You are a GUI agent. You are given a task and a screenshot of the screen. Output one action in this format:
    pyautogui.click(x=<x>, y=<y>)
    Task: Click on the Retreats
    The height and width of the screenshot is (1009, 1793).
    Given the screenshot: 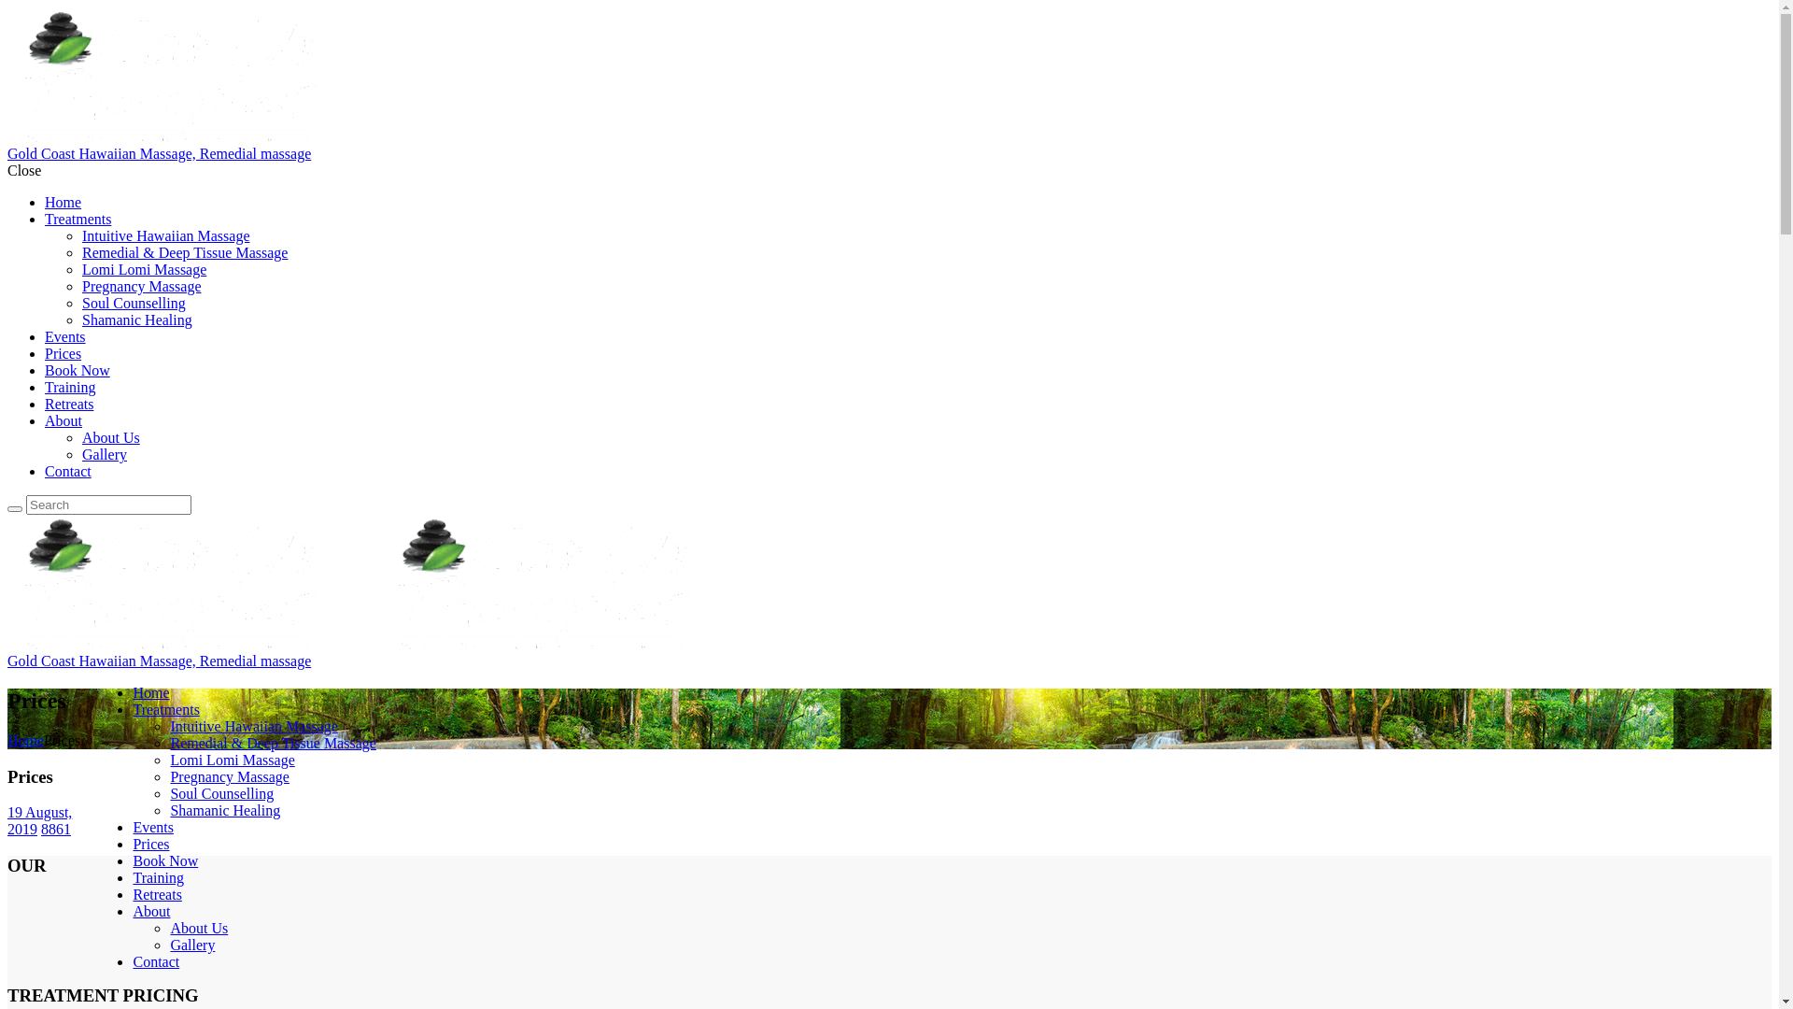 What is the action you would take?
    pyautogui.click(x=69, y=404)
    